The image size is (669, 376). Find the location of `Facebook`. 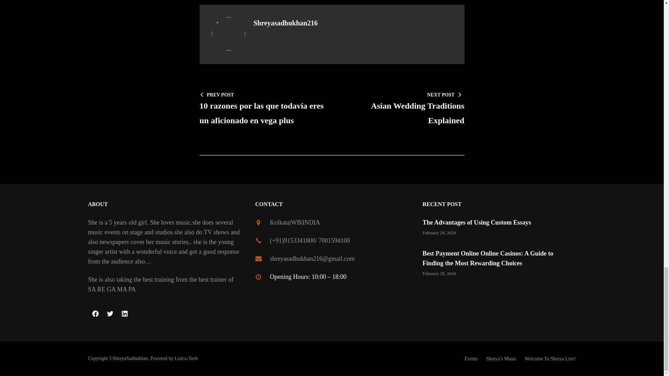

Facebook is located at coordinates (477, 222).